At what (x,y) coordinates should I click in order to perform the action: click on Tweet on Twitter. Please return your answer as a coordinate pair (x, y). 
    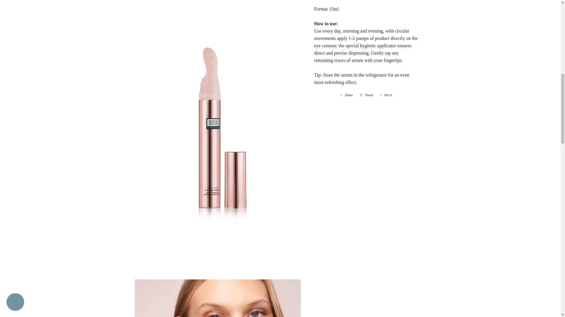
    Looking at the image, I should click on (367, 95).